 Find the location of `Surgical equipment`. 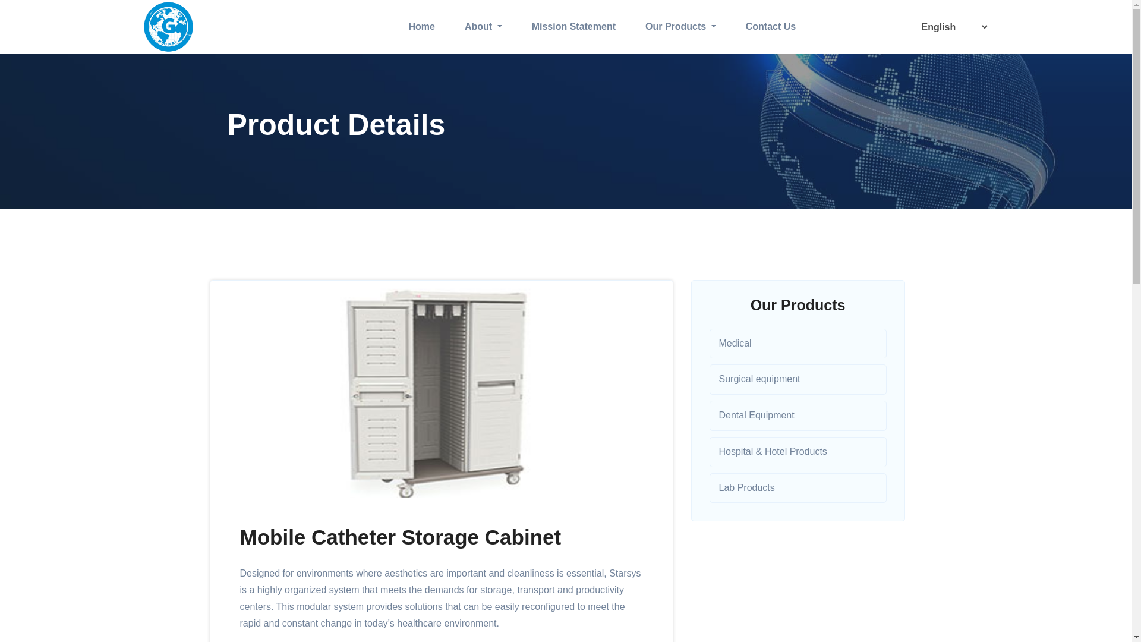

Surgical equipment is located at coordinates (798, 379).